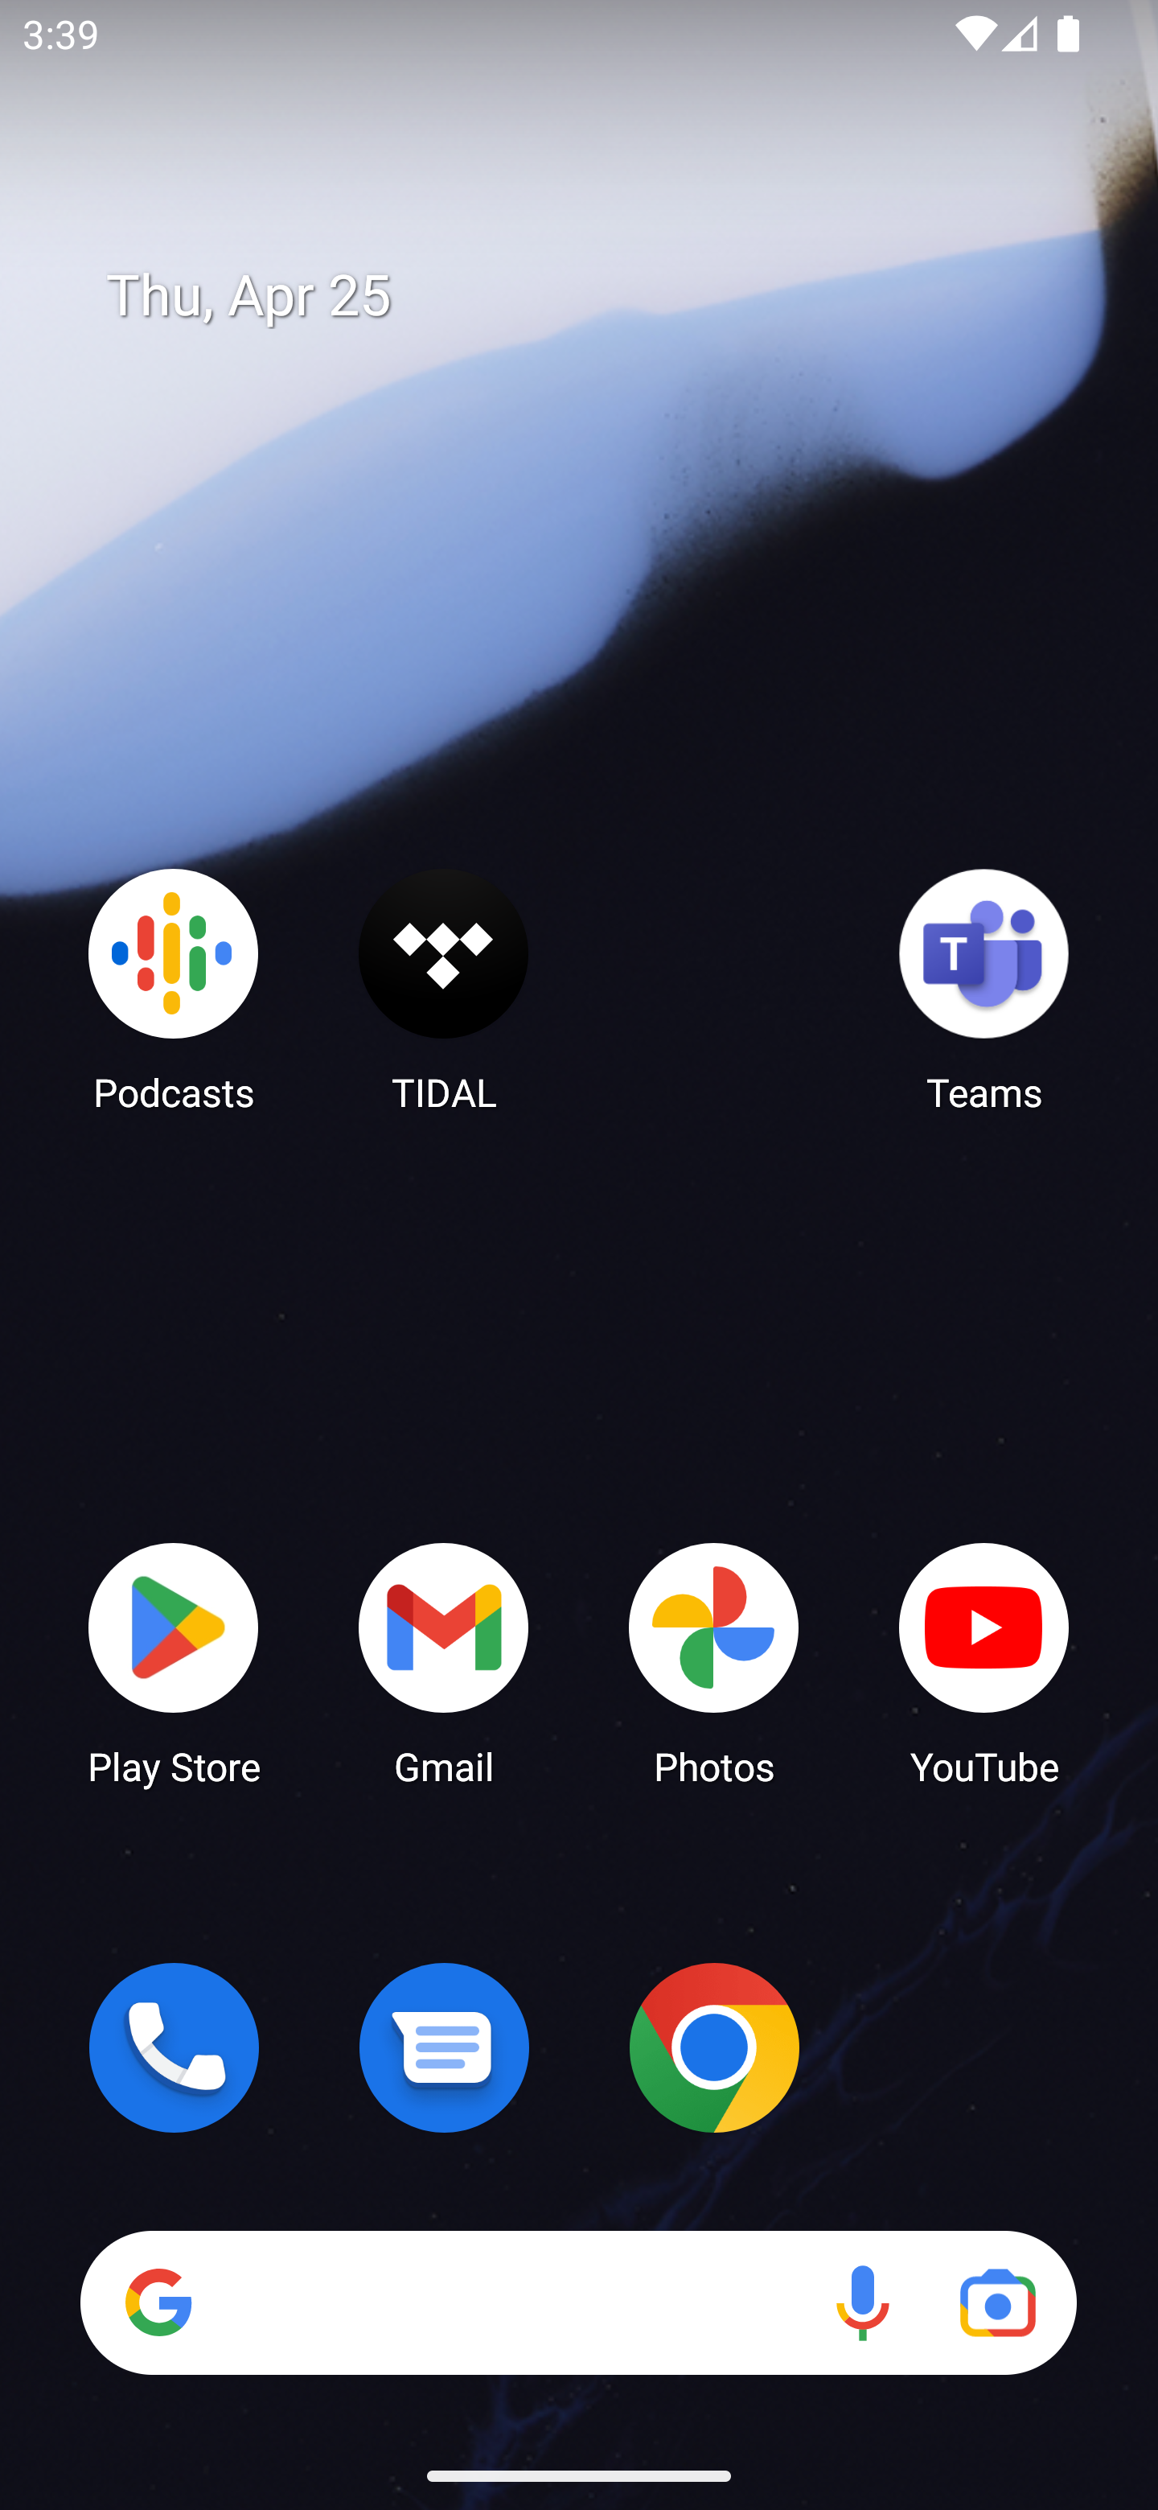 This screenshot has width=1158, height=2510. I want to click on Google Lens, so click(997, 2302).